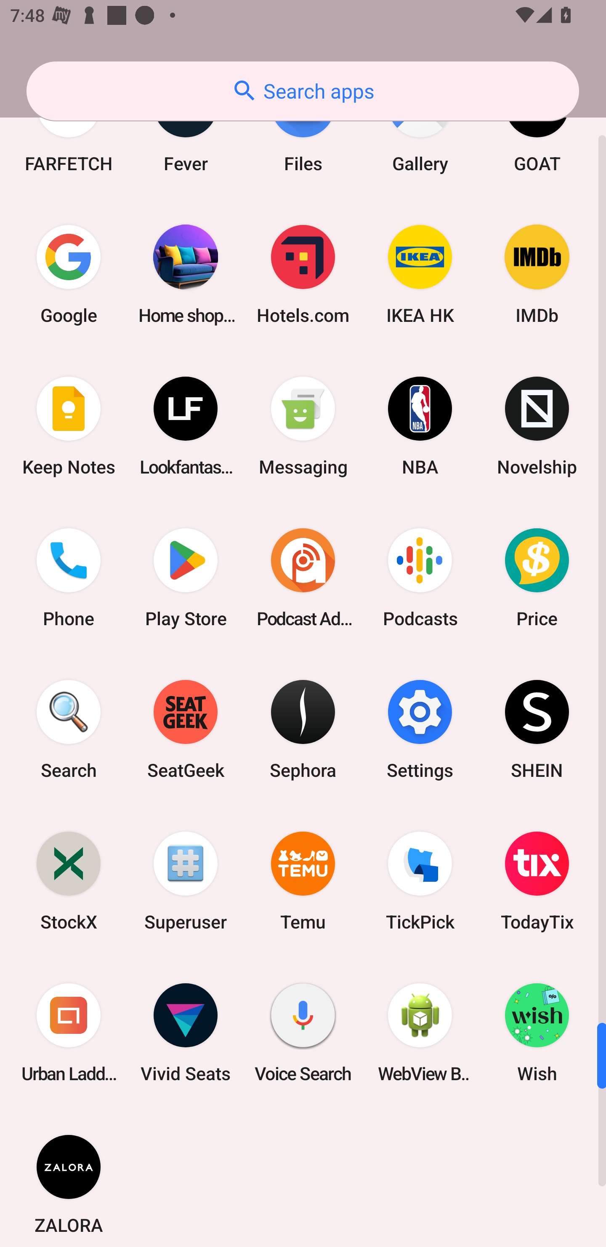 The image size is (606, 1247). I want to click on Temu, so click(303, 881).